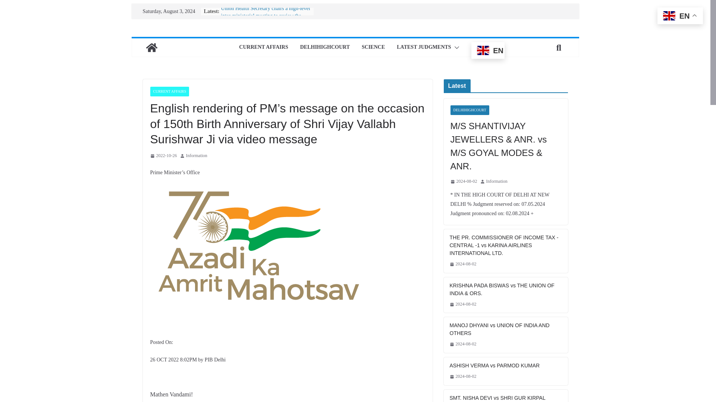 This screenshot has width=716, height=402. Describe the element at coordinates (373, 48) in the screenshot. I see `SCIENCE` at that location.